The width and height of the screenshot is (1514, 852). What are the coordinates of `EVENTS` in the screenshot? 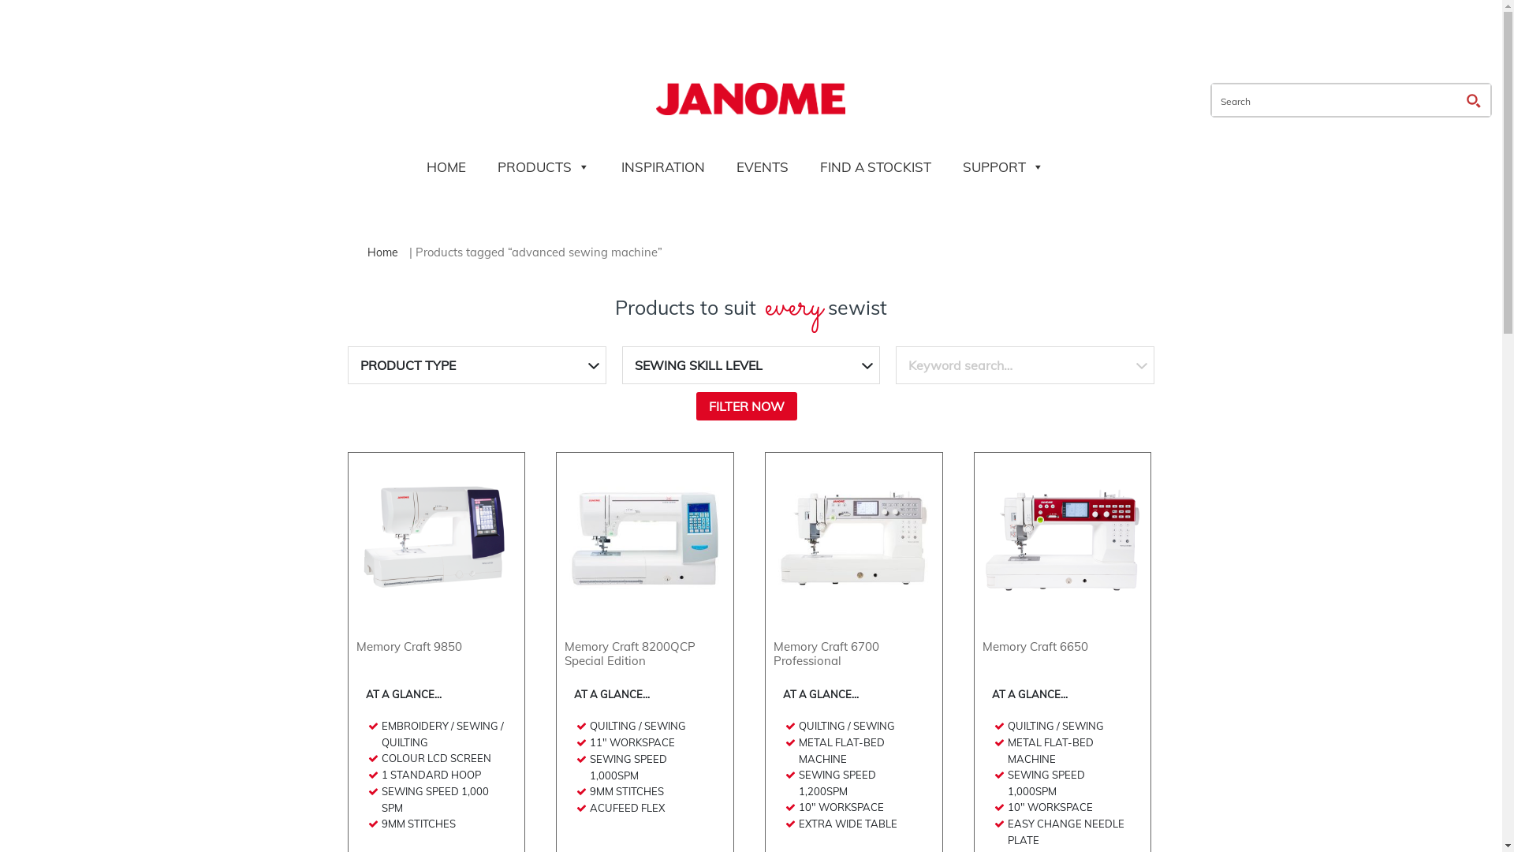 It's located at (763, 167).